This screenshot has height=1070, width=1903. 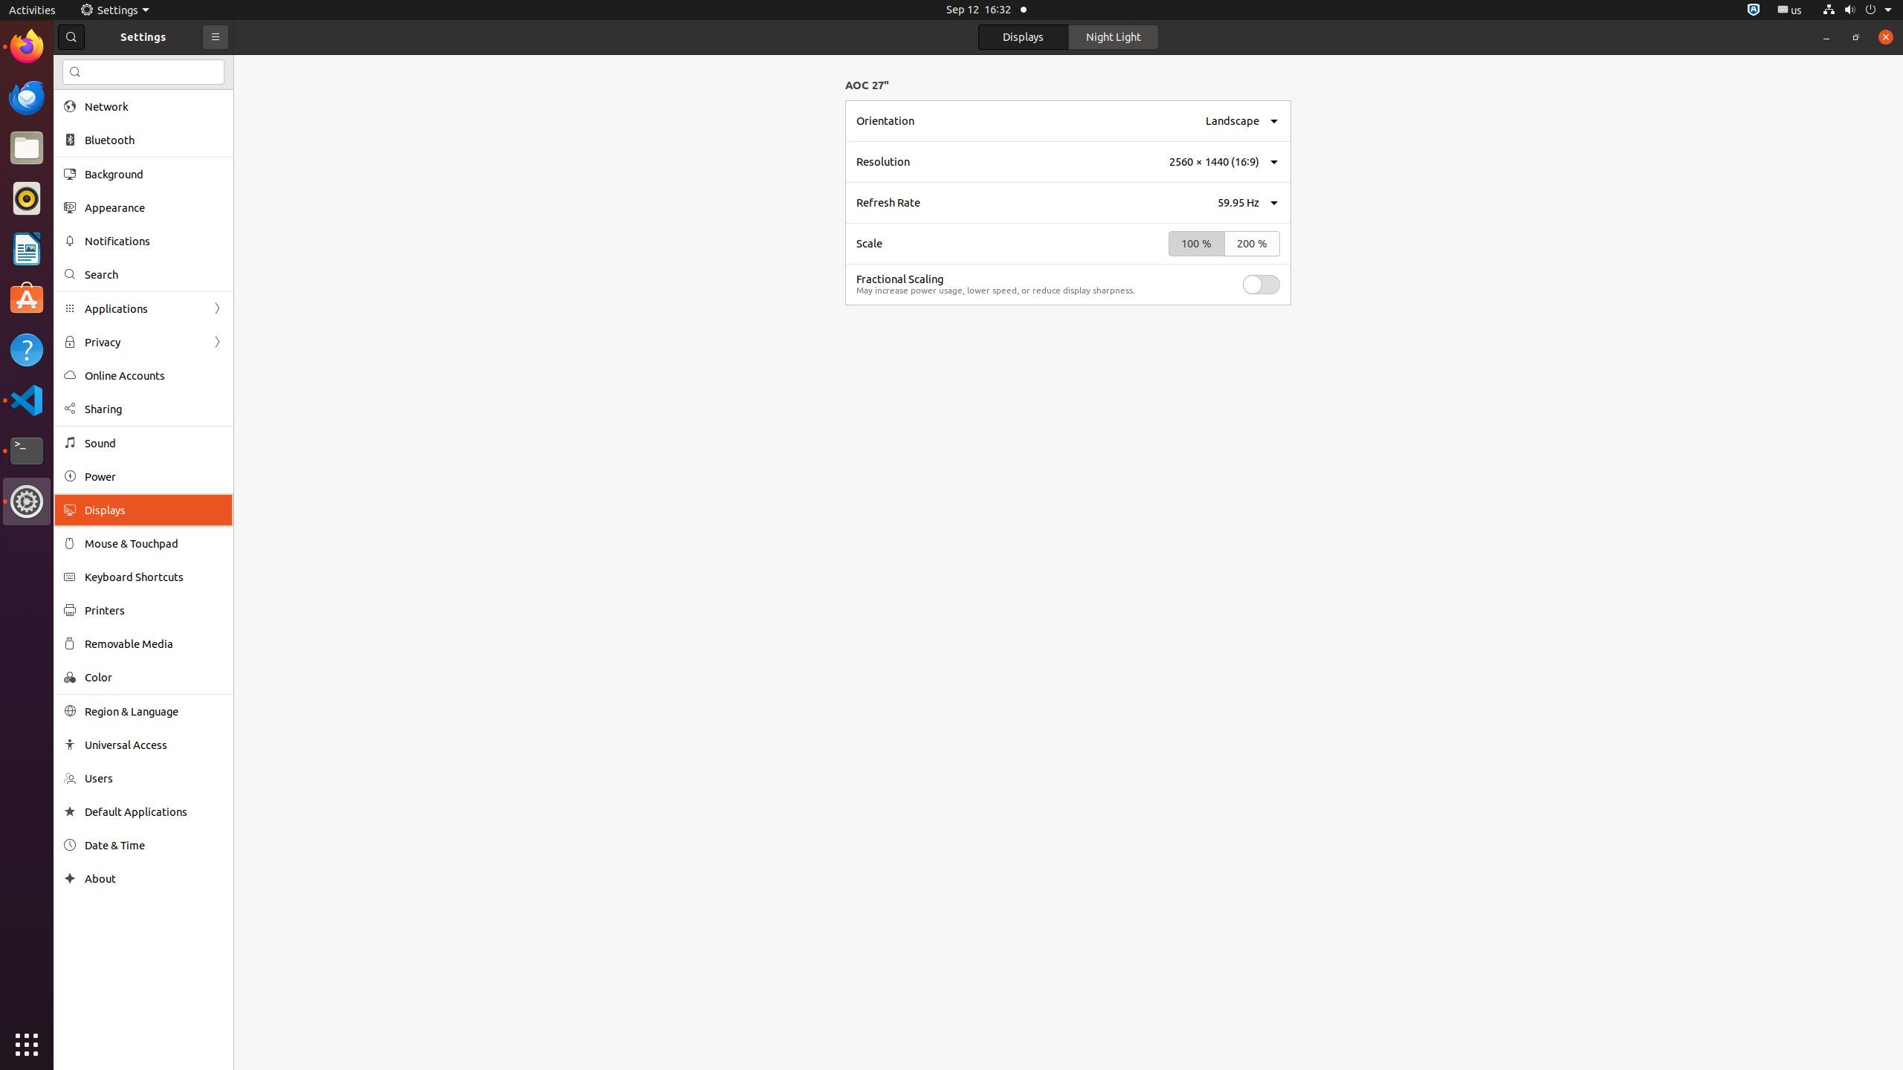 I want to click on Refresh Rate, so click(x=888, y=202).